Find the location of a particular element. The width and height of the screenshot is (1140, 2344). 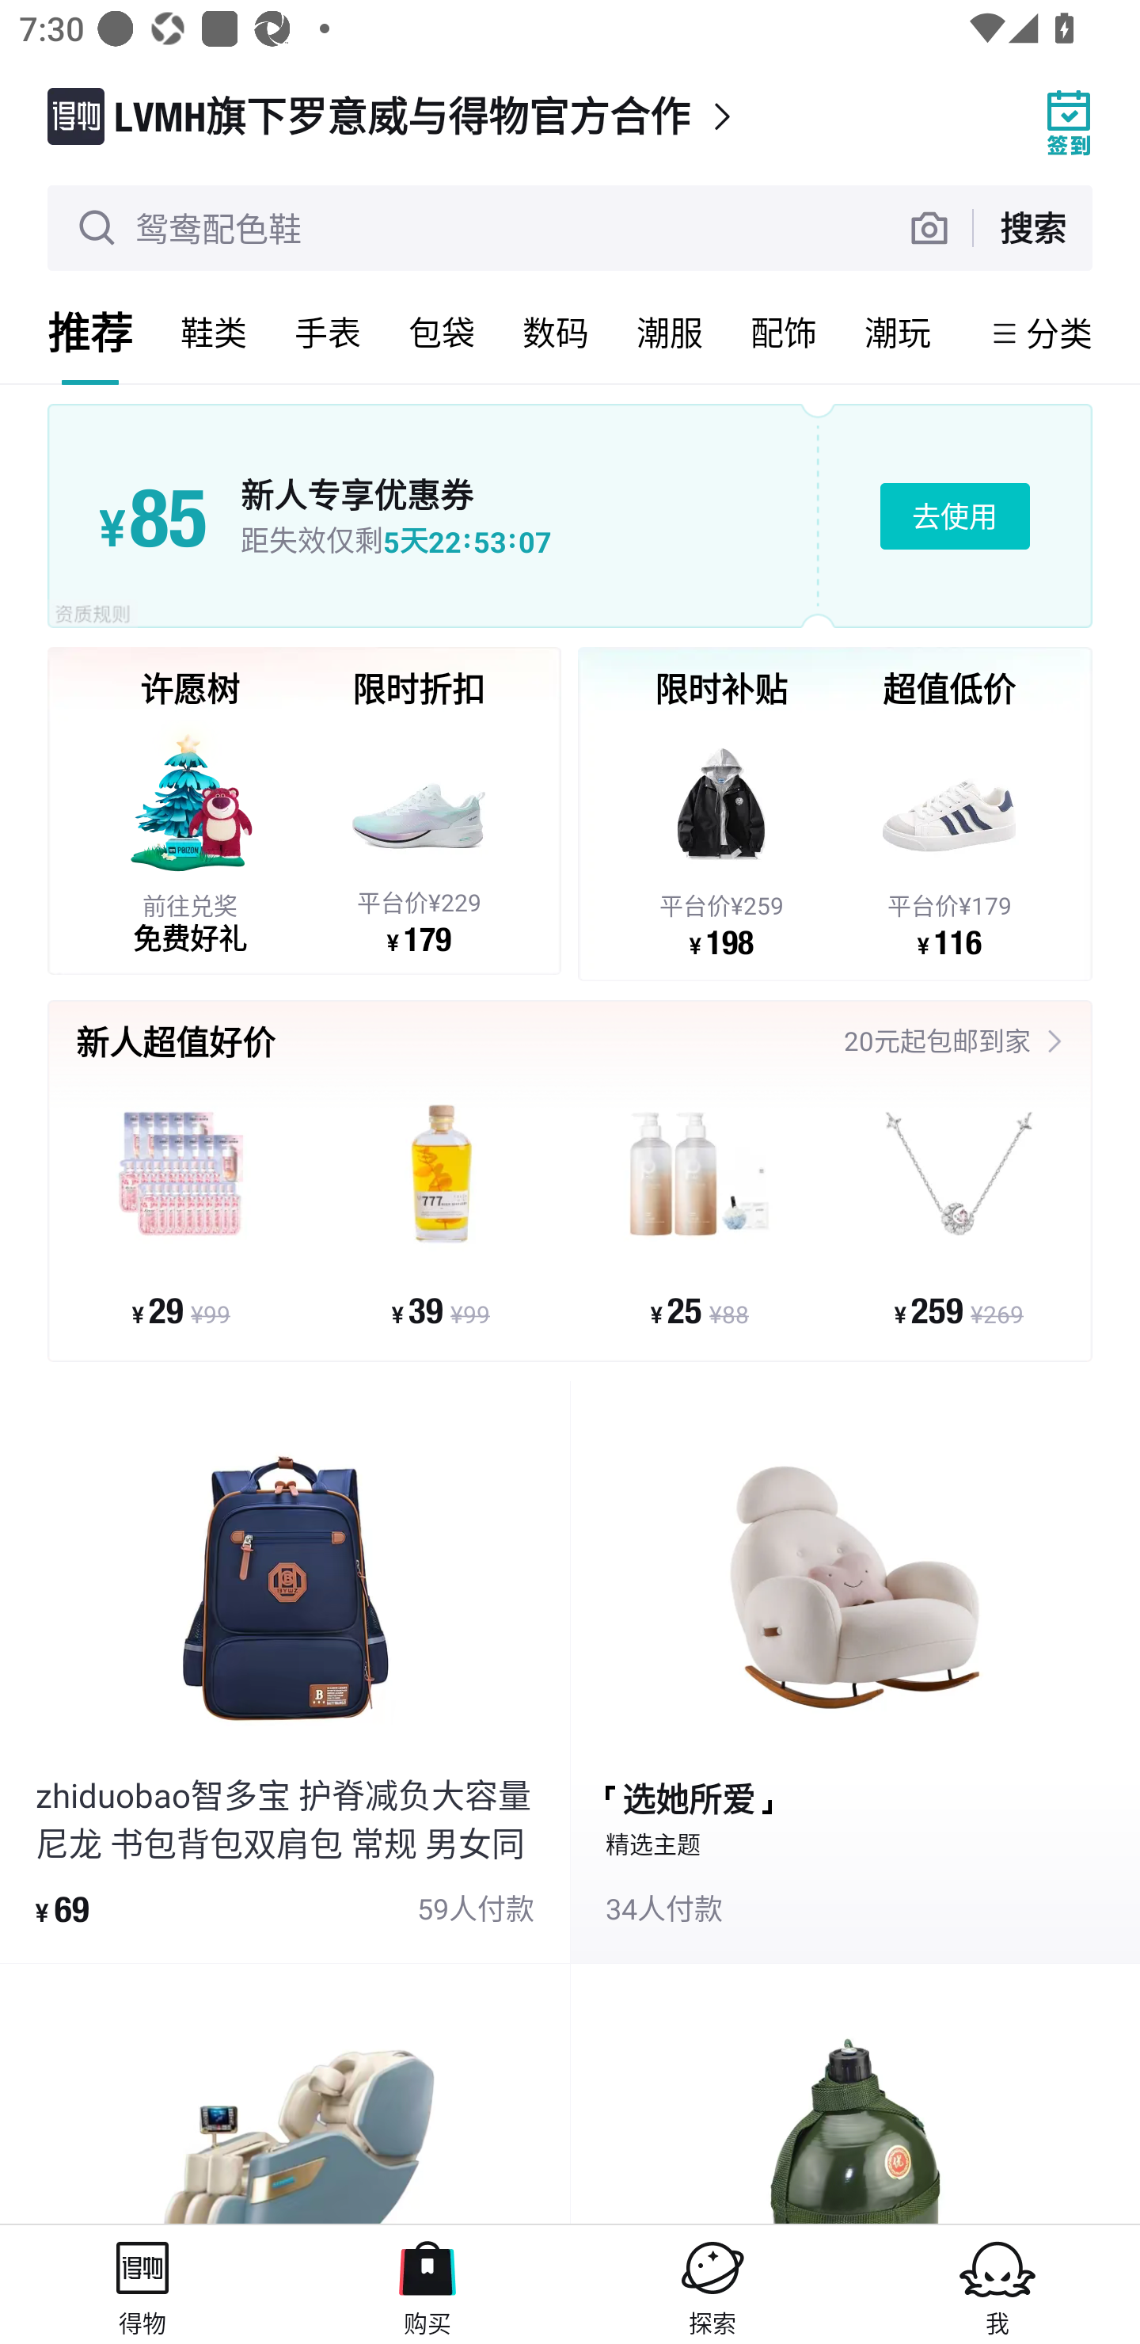

推荐 is located at coordinates (90, 333).